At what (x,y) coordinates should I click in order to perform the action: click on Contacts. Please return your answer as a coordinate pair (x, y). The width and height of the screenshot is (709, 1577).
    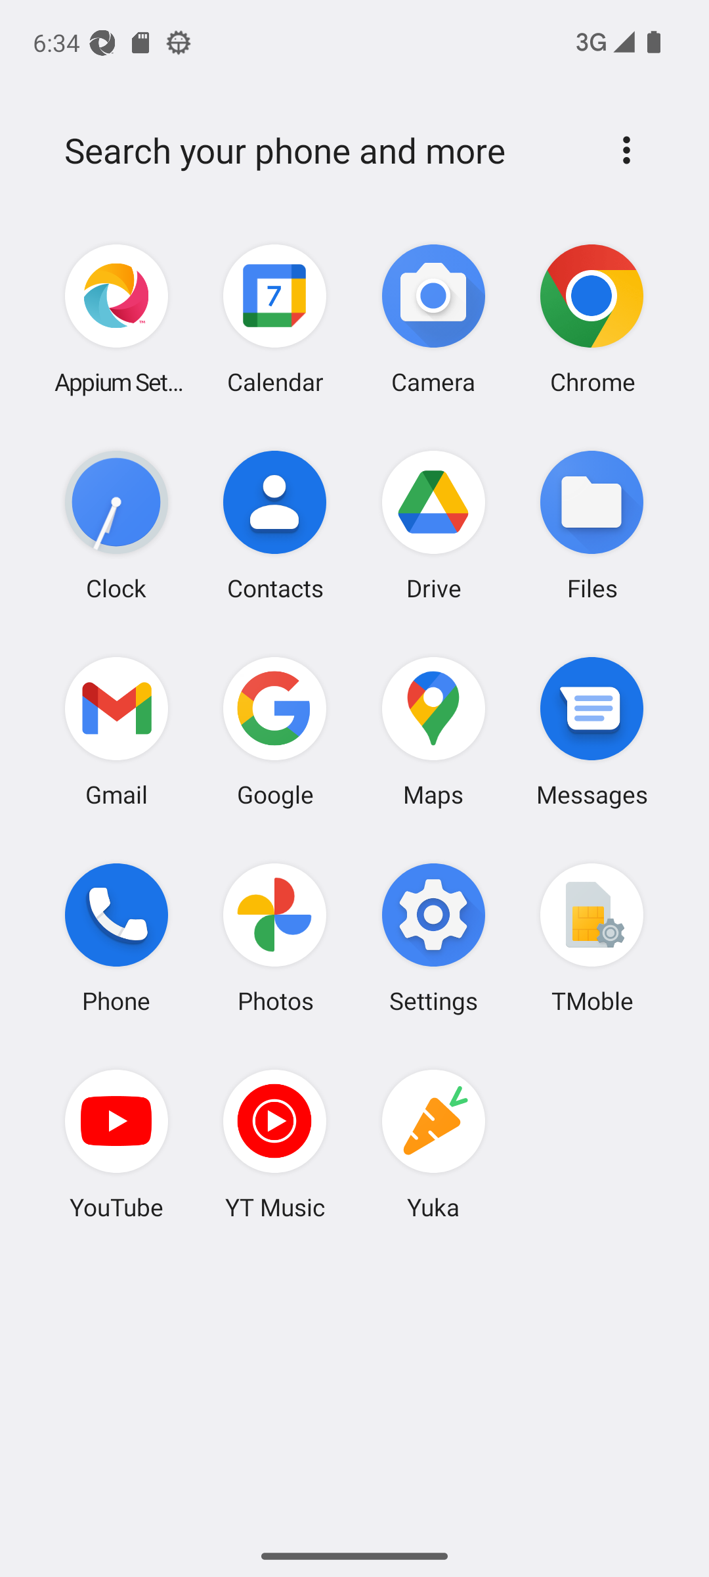
    Looking at the image, I should click on (275, 525).